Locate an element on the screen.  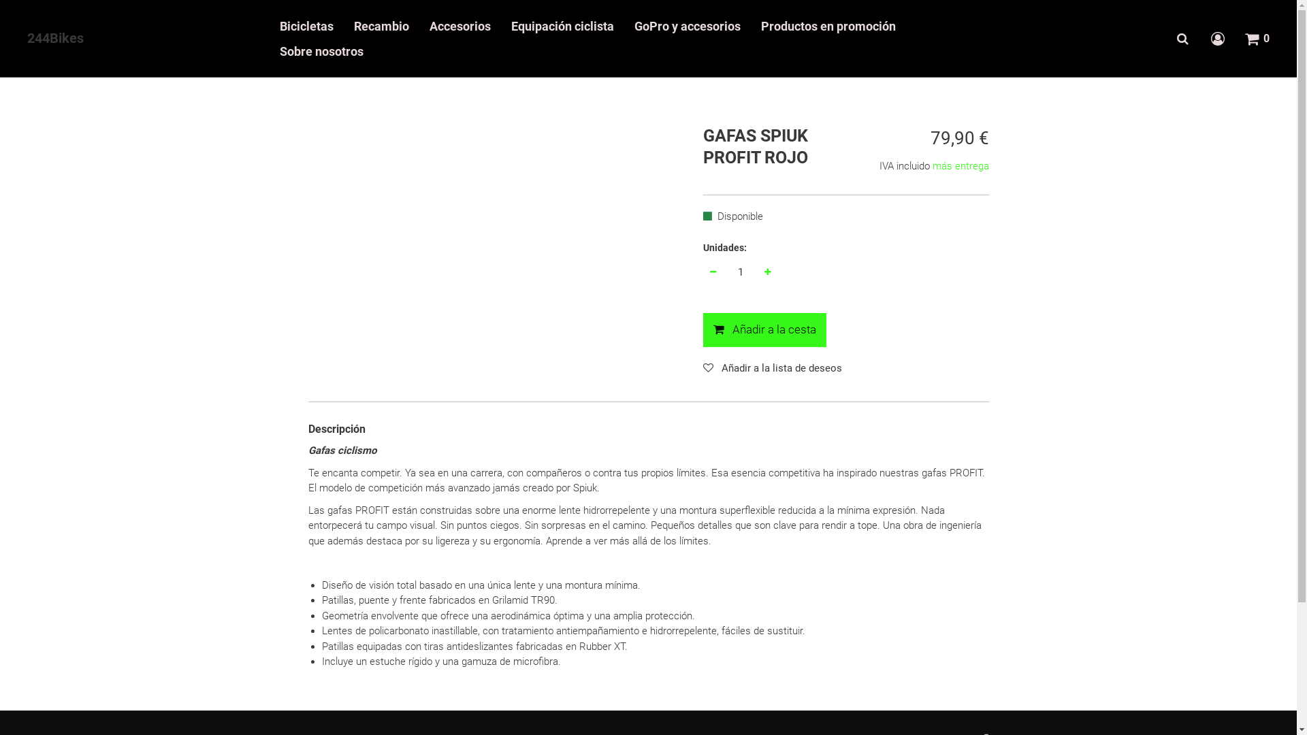
Accesorios is located at coordinates (460, 26).